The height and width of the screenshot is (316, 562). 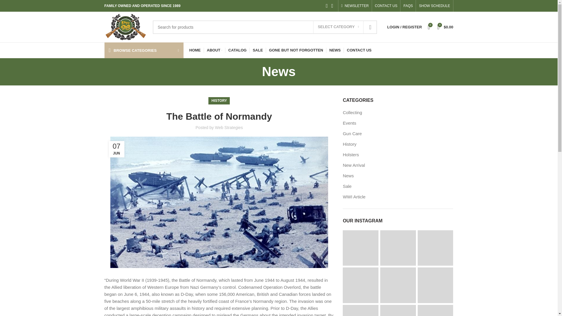 I want to click on Search for products, so click(x=265, y=27).